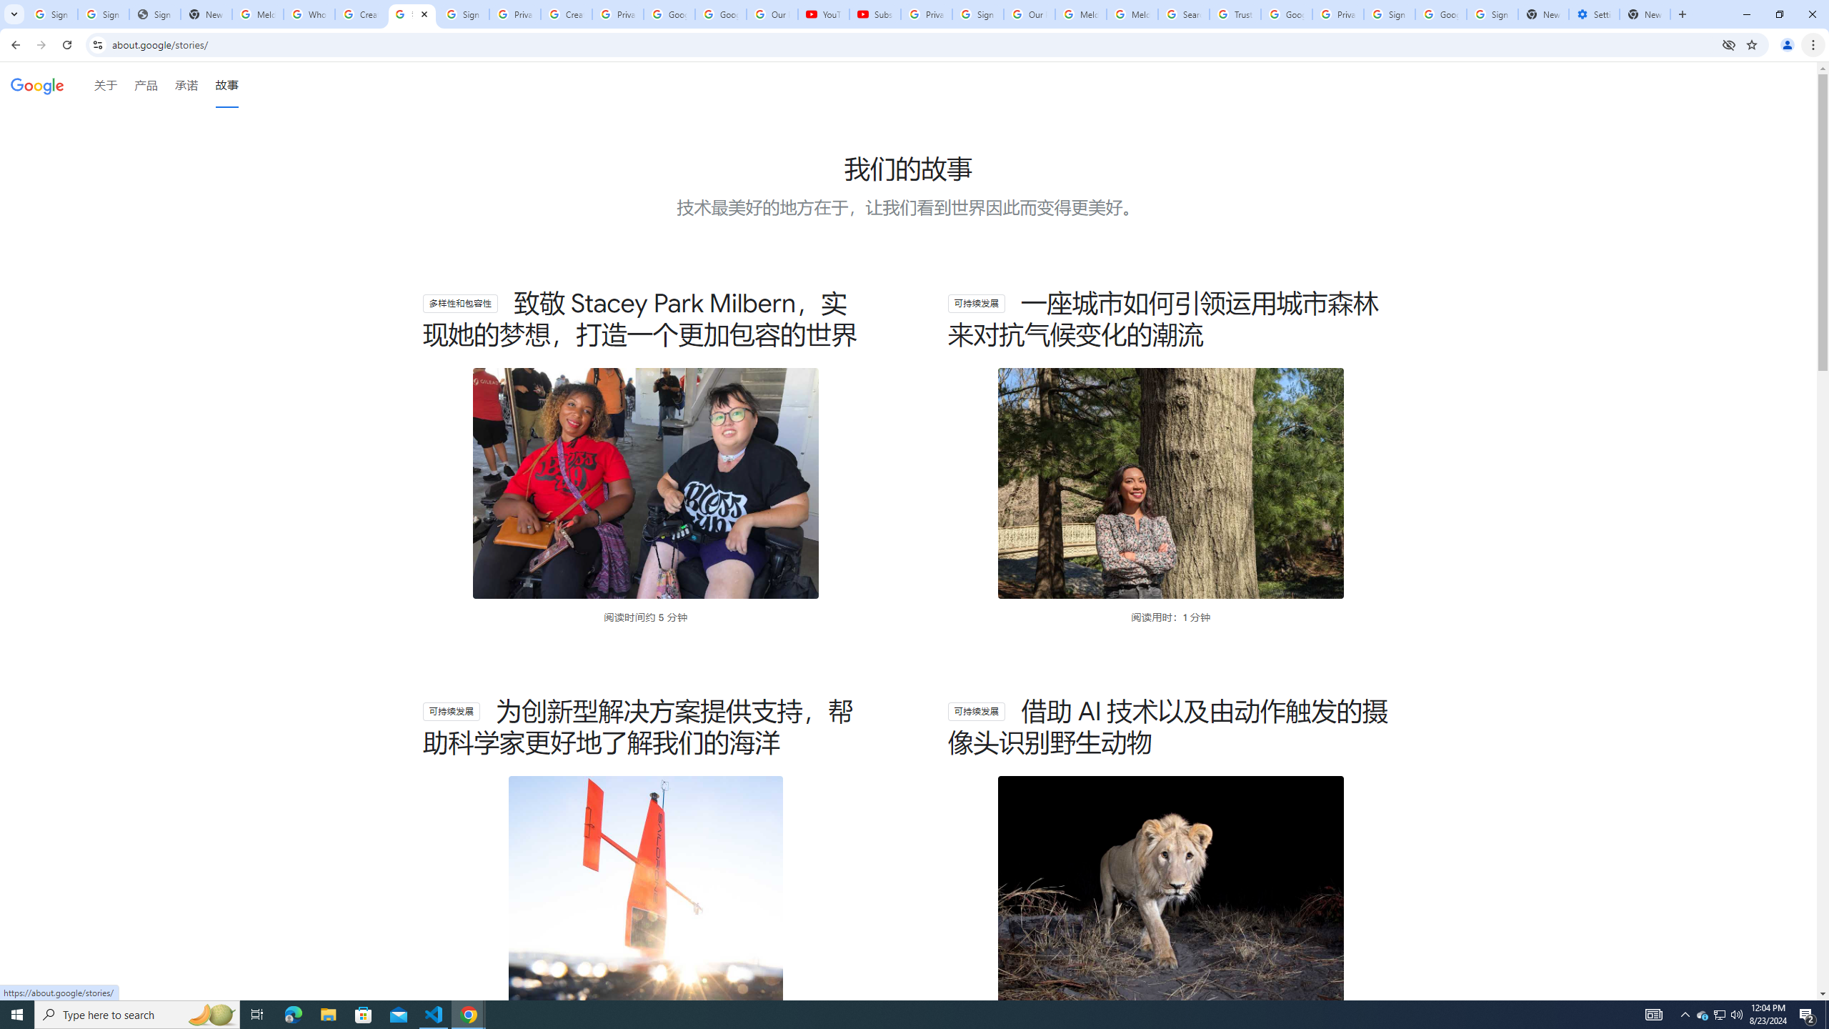 The image size is (1829, 1029). I want to click on Trusted Information and Content - Google Safety Center, so click(1235, 14).